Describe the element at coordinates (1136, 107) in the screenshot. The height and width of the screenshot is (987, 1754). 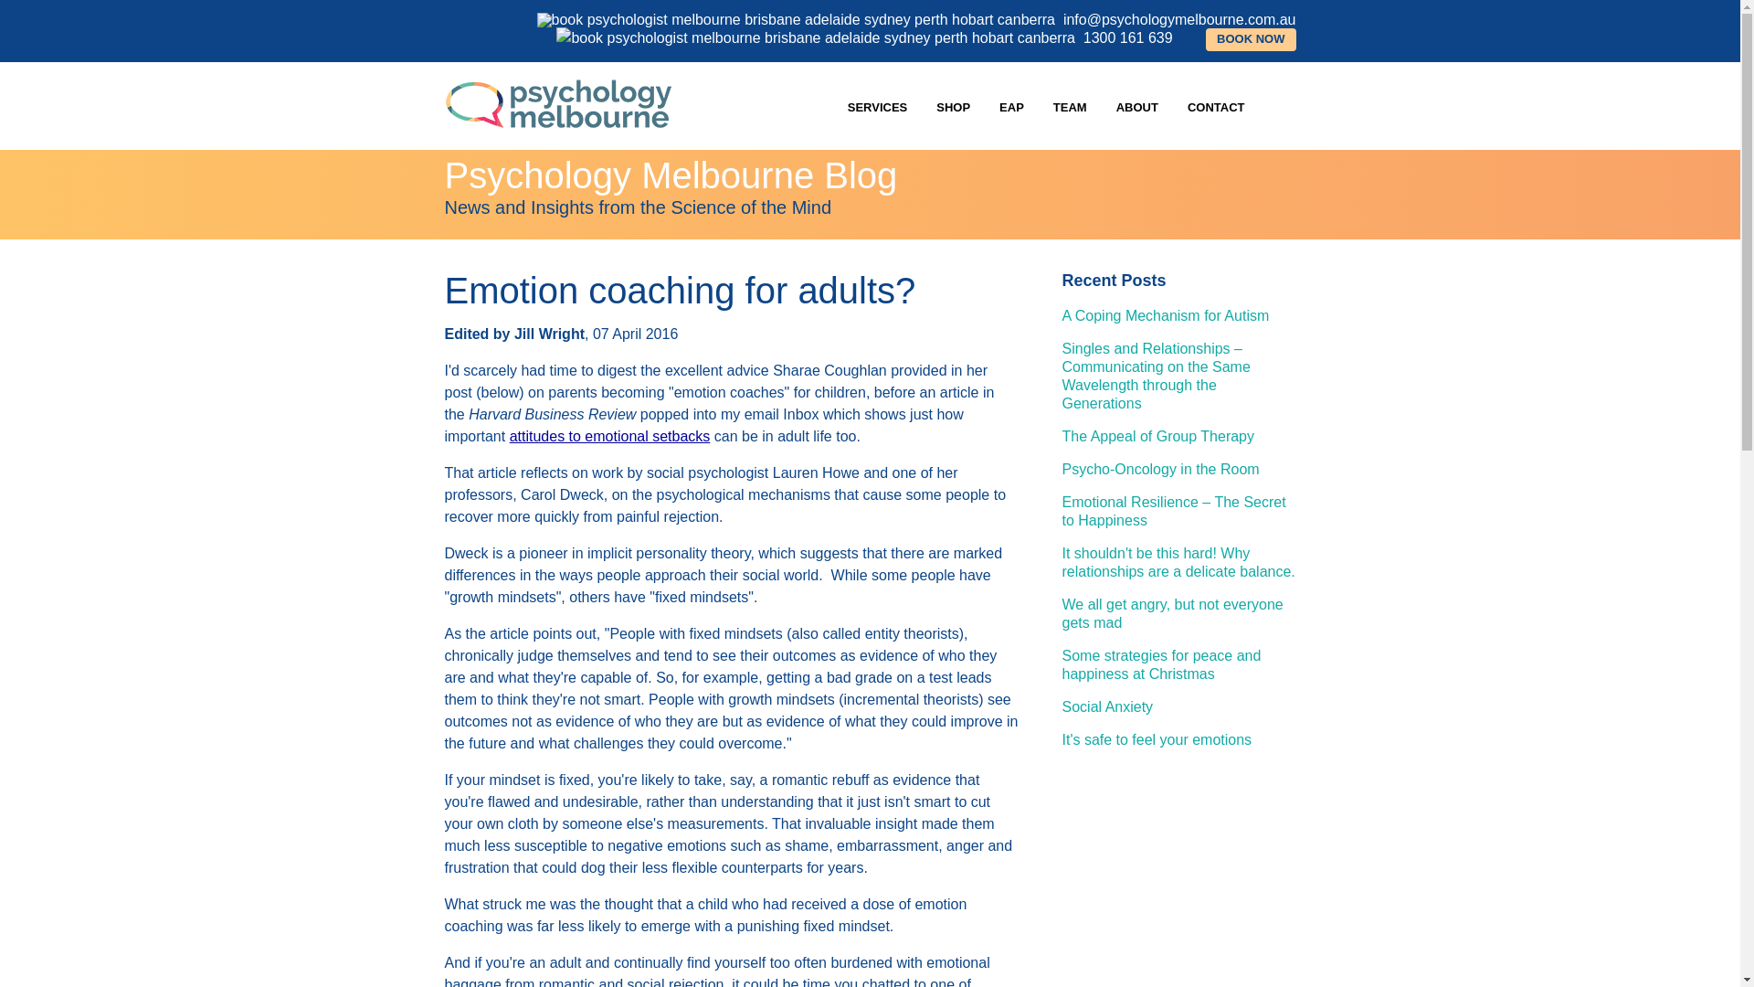
I see `ABOUT` at that location.